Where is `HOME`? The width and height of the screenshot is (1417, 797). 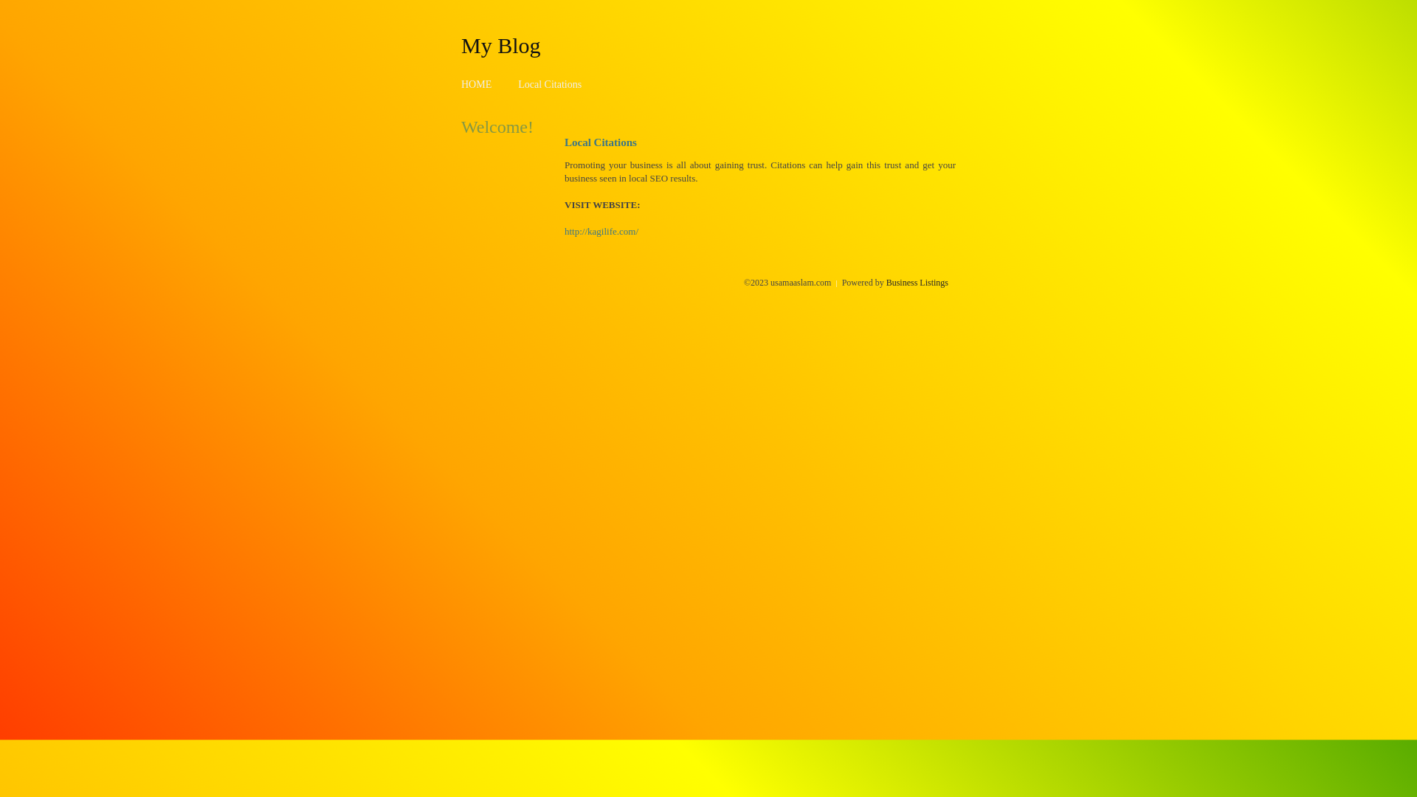 HOME is located at coordinates (477, 84).